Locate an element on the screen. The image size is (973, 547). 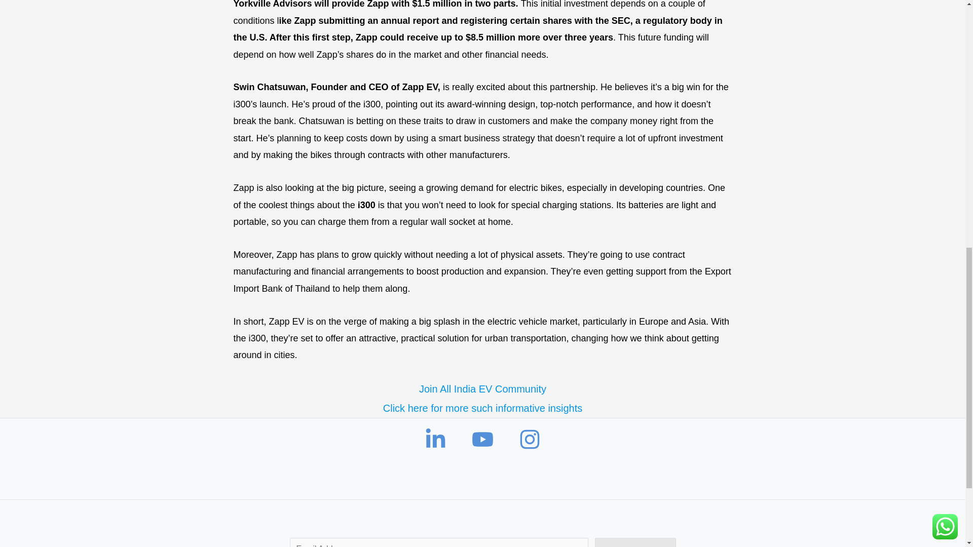
Click here for more such informative insights is located at coordinates (482, 408).